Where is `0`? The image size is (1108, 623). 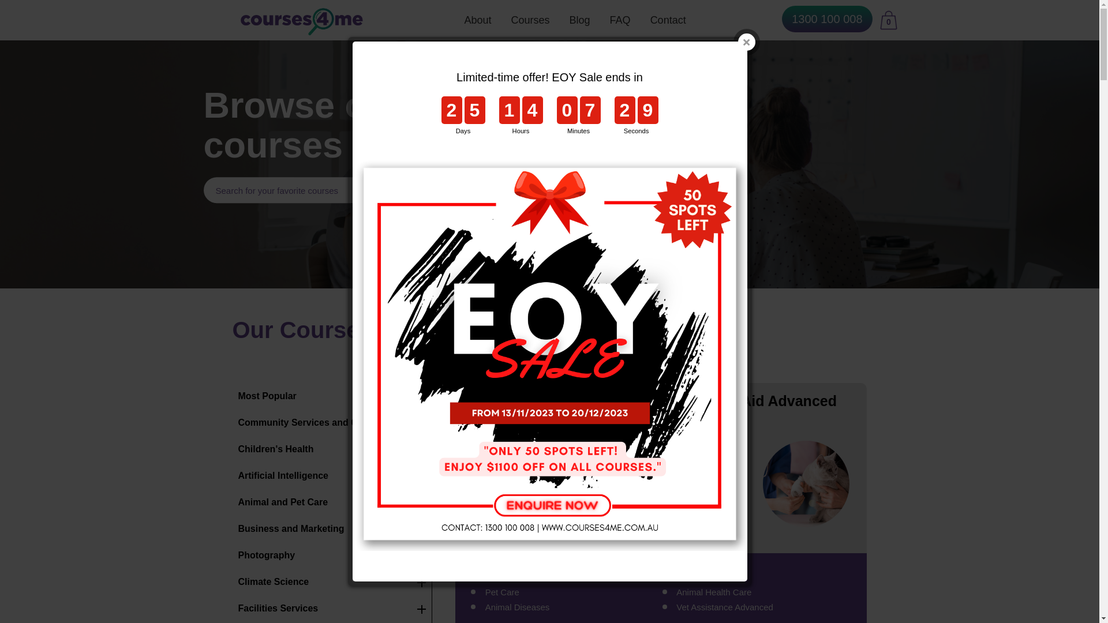
0 is located at coordinates (889, 20).